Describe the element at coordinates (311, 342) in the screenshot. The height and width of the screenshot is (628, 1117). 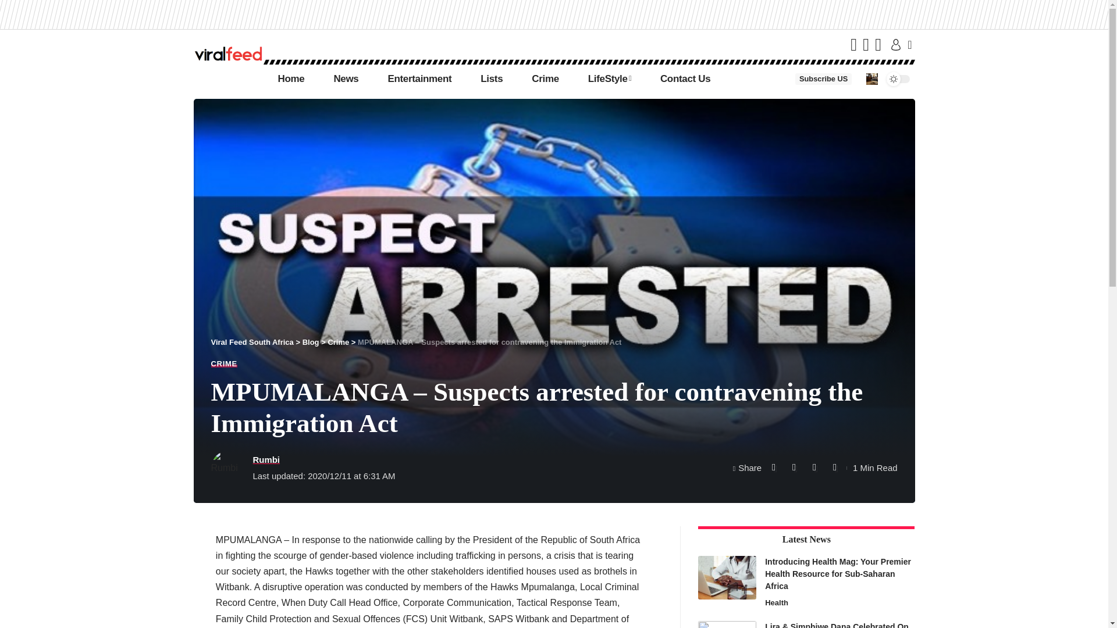
I see `Go to Blog.` at that location.